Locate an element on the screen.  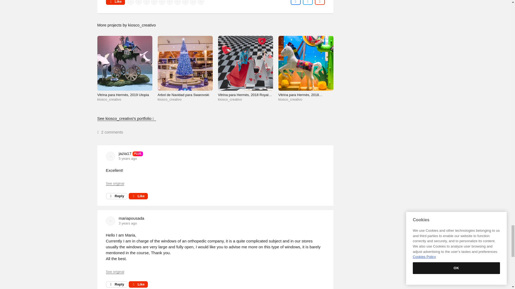
Alberto Padierna Quintana is located at coordinates (193, 2).